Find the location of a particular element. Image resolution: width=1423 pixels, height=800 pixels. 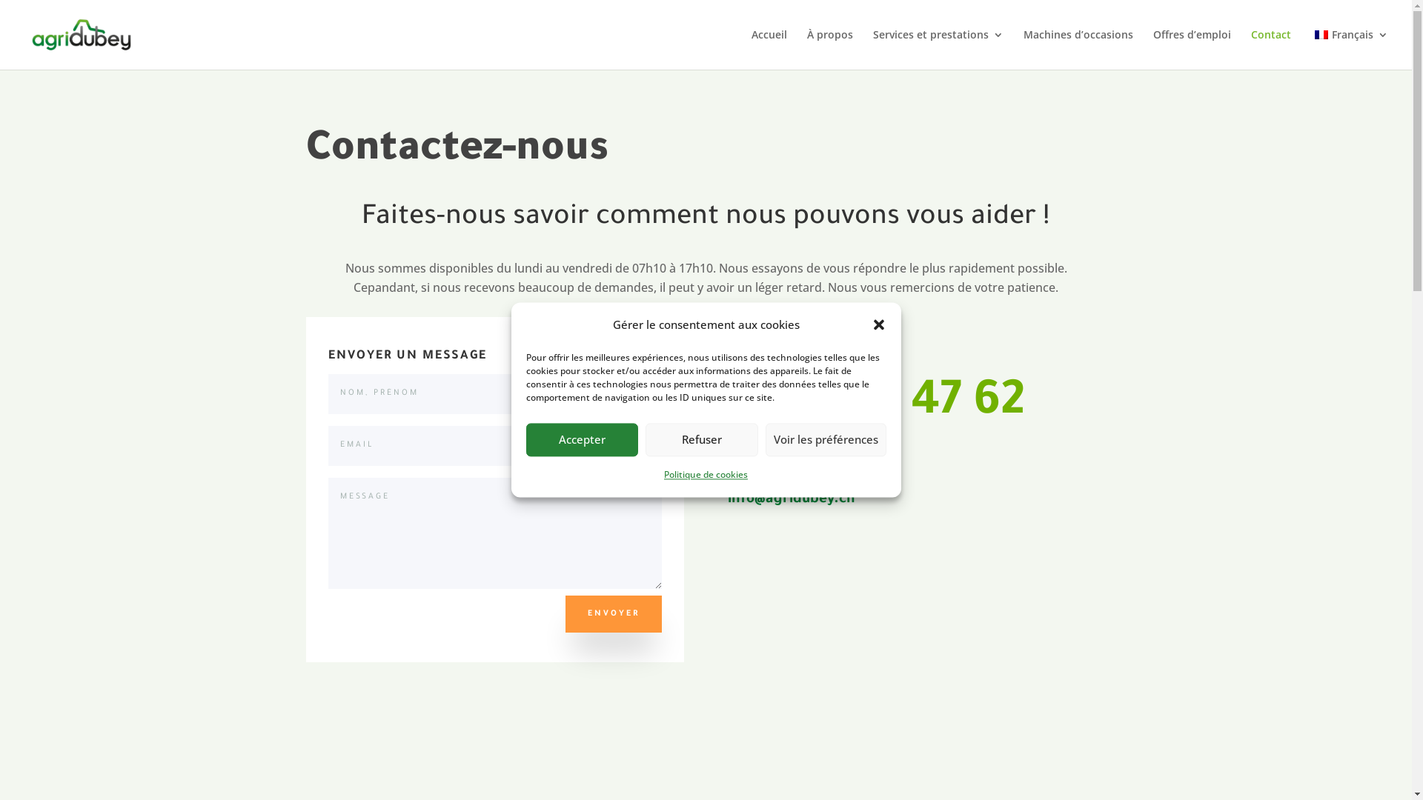

Contact is located at coordinates (1271, 50).